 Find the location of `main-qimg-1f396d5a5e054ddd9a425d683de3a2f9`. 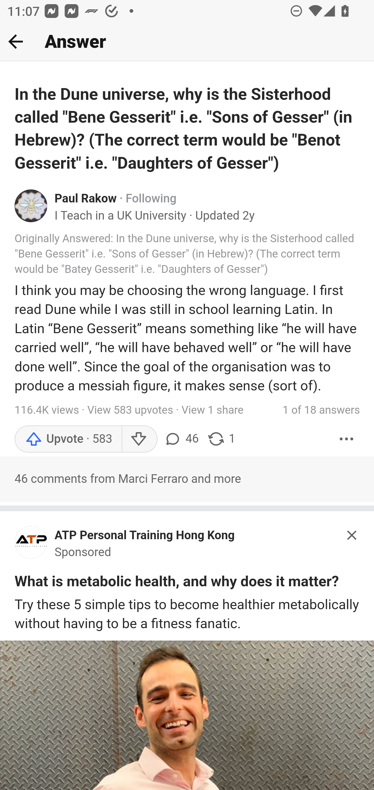

main-qimg-1f396d5a5e054ddd9a425d683de3a2f9 is located at coordinates (31, 545).